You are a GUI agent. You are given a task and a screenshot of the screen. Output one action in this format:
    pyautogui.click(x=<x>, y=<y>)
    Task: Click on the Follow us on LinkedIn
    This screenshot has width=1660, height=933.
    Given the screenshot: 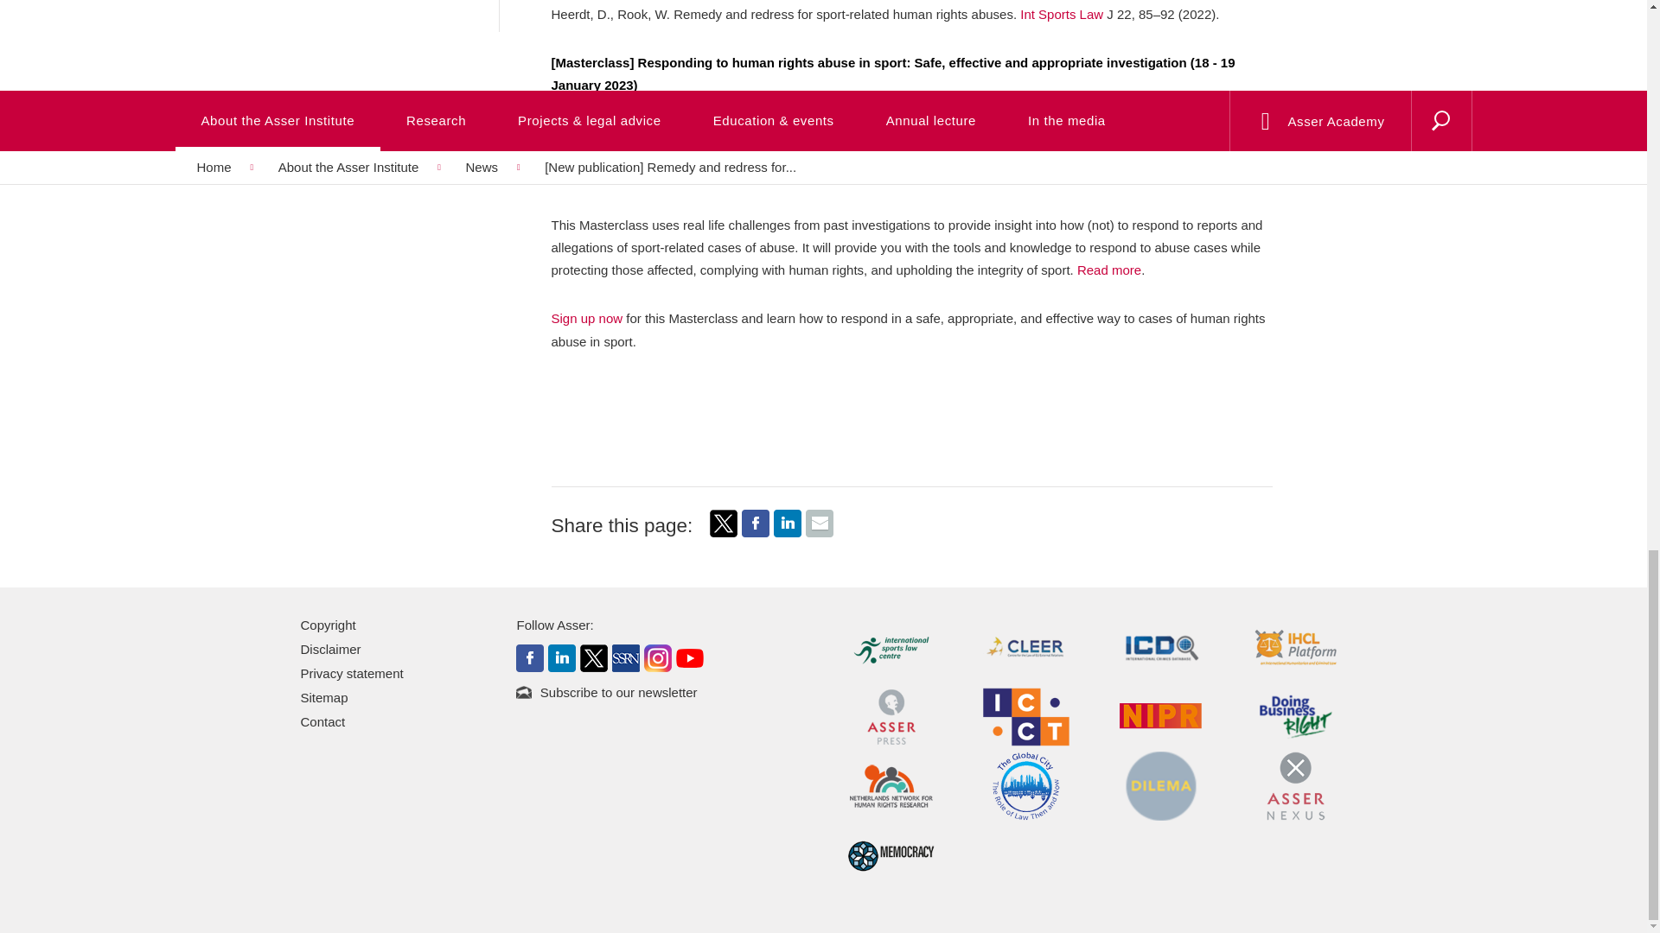 What is the action you would take?
    pyautogui.click(x=562, y=657)
    